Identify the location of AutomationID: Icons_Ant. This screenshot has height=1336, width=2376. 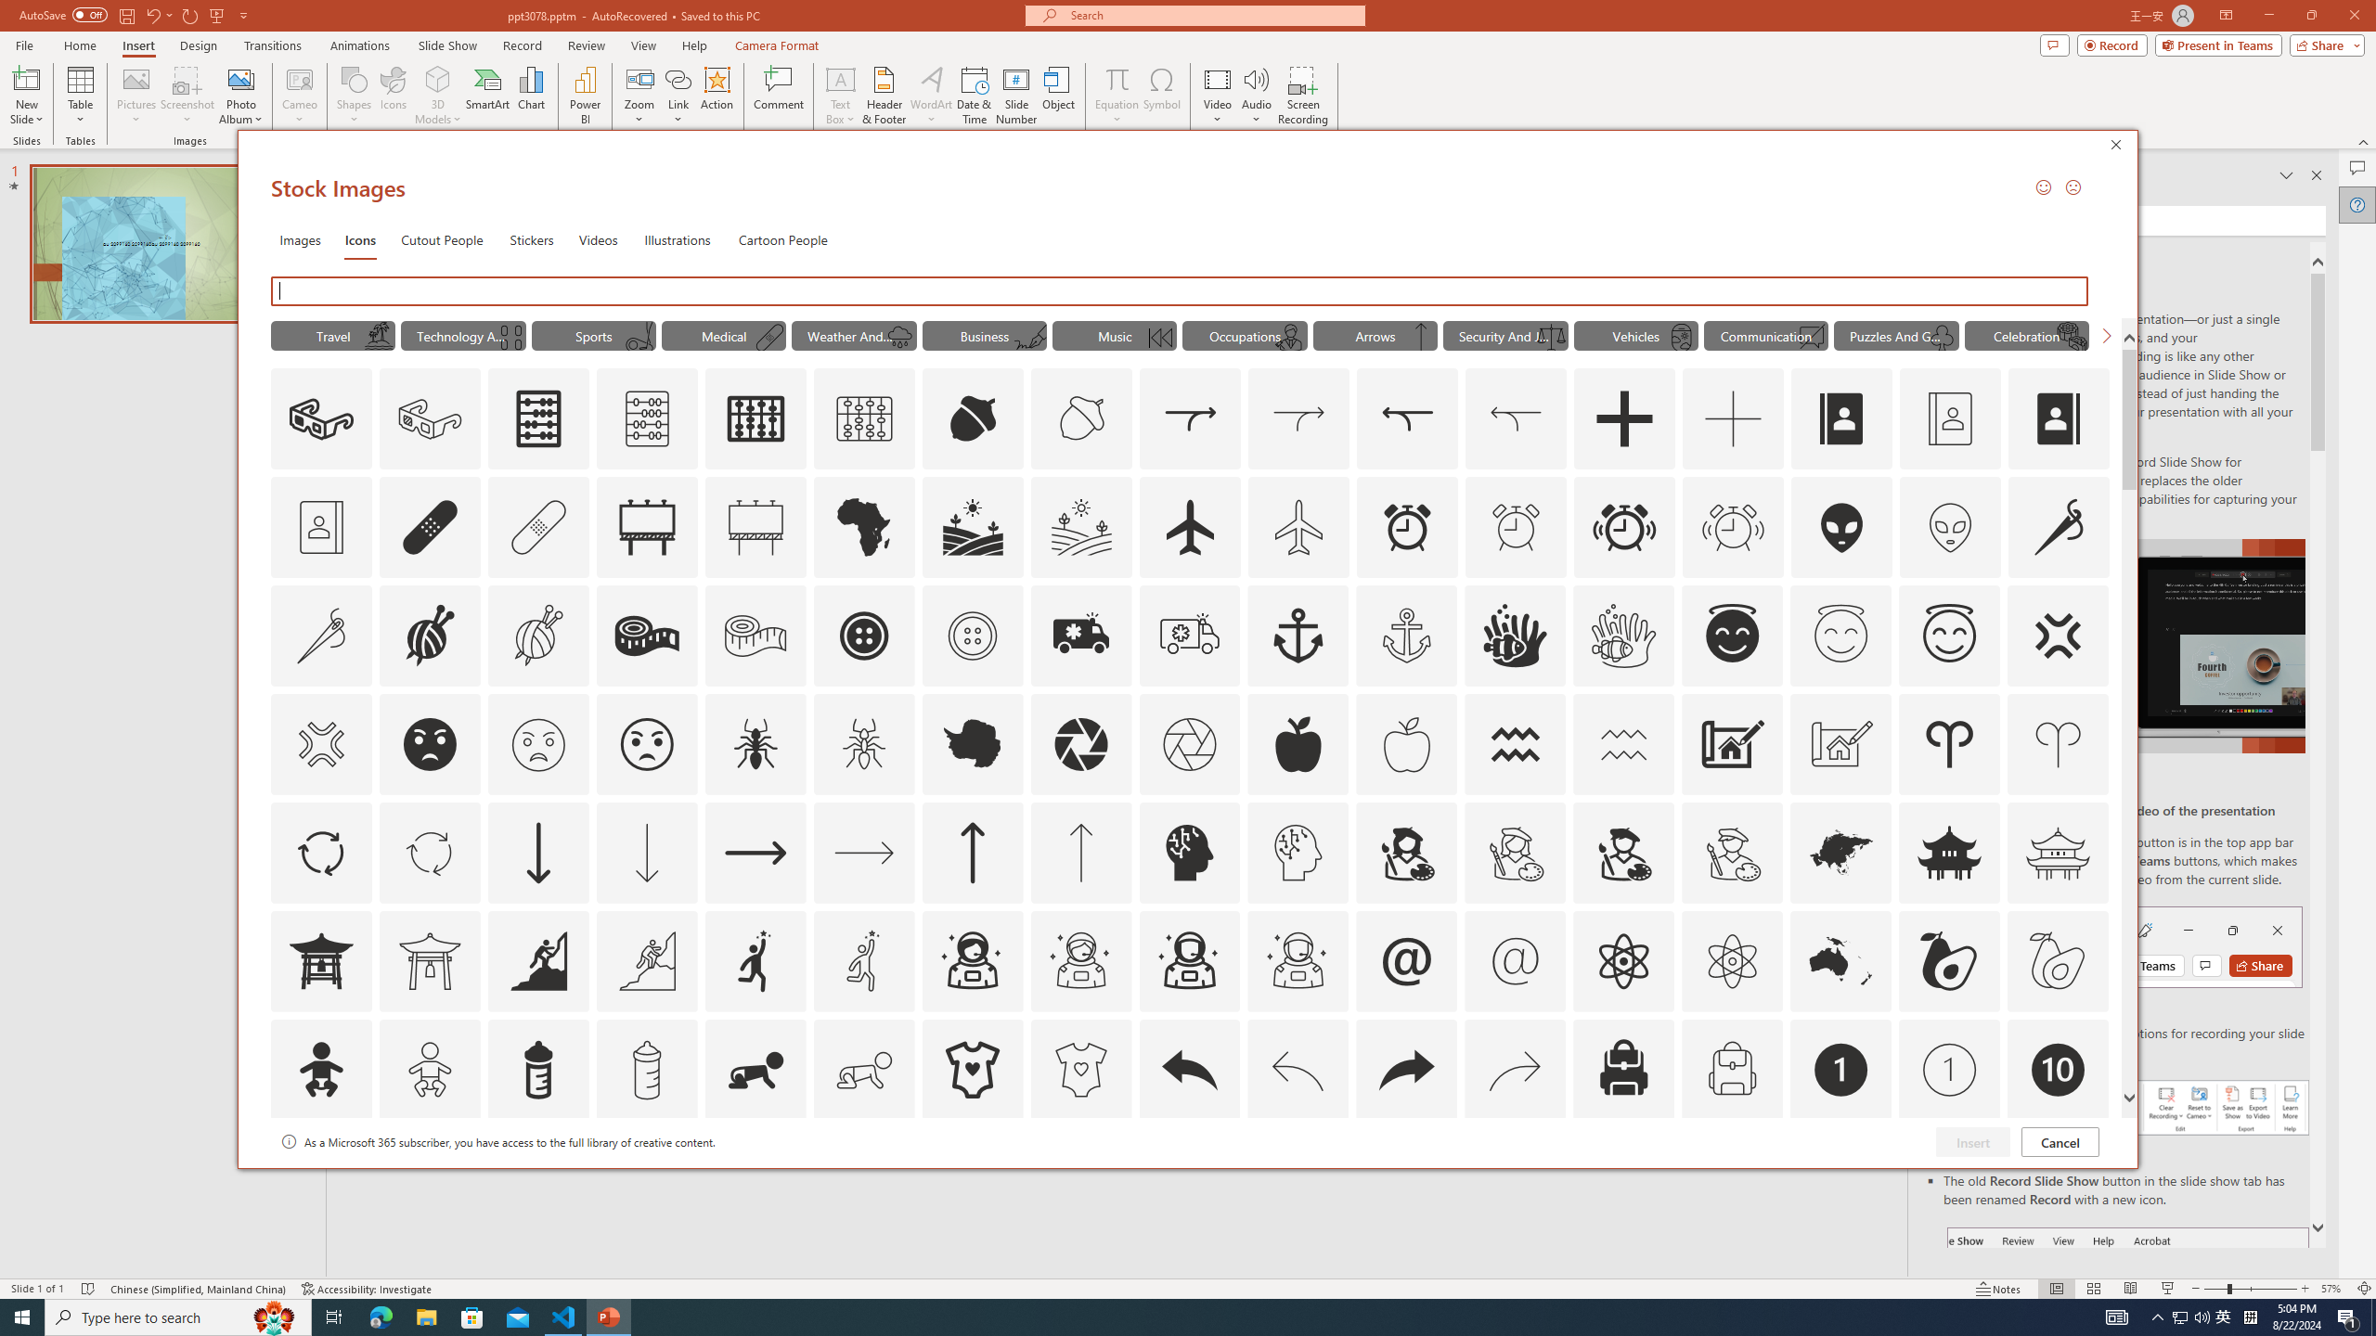
(755, 744).